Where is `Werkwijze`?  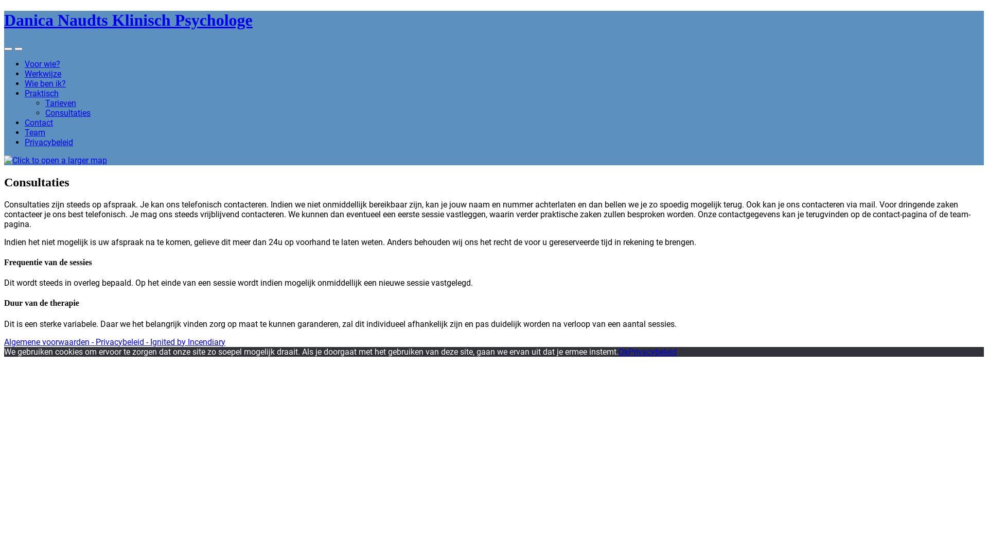 Werkwijze is located at coordinates (43, 74).